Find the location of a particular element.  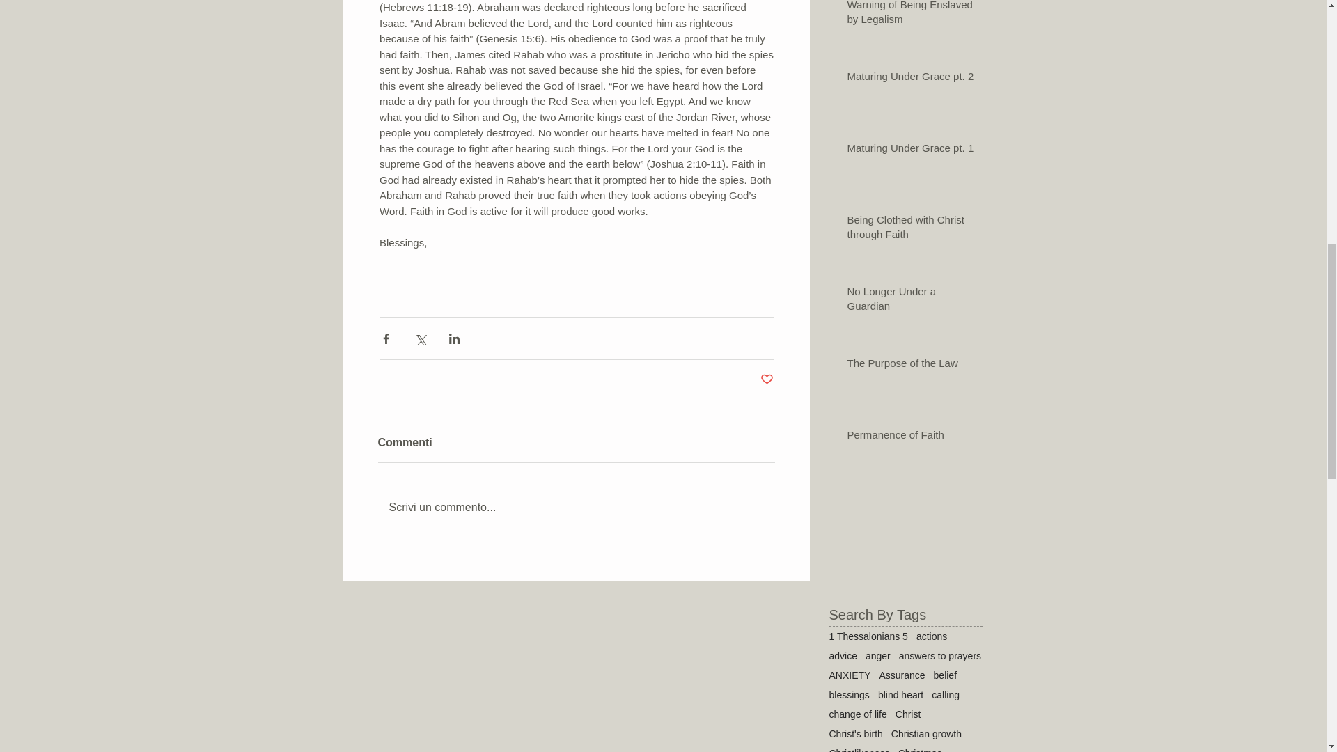

belief is located at coordinates (945, 675).